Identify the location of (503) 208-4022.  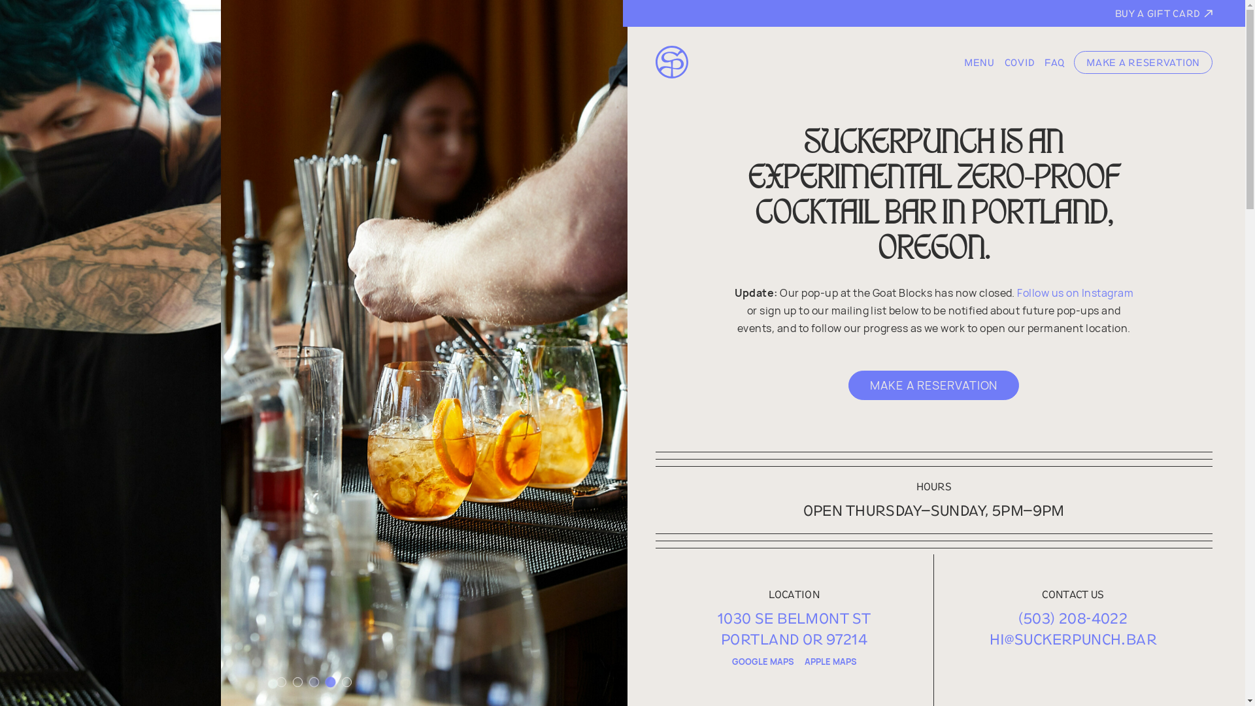
(1073, 618).